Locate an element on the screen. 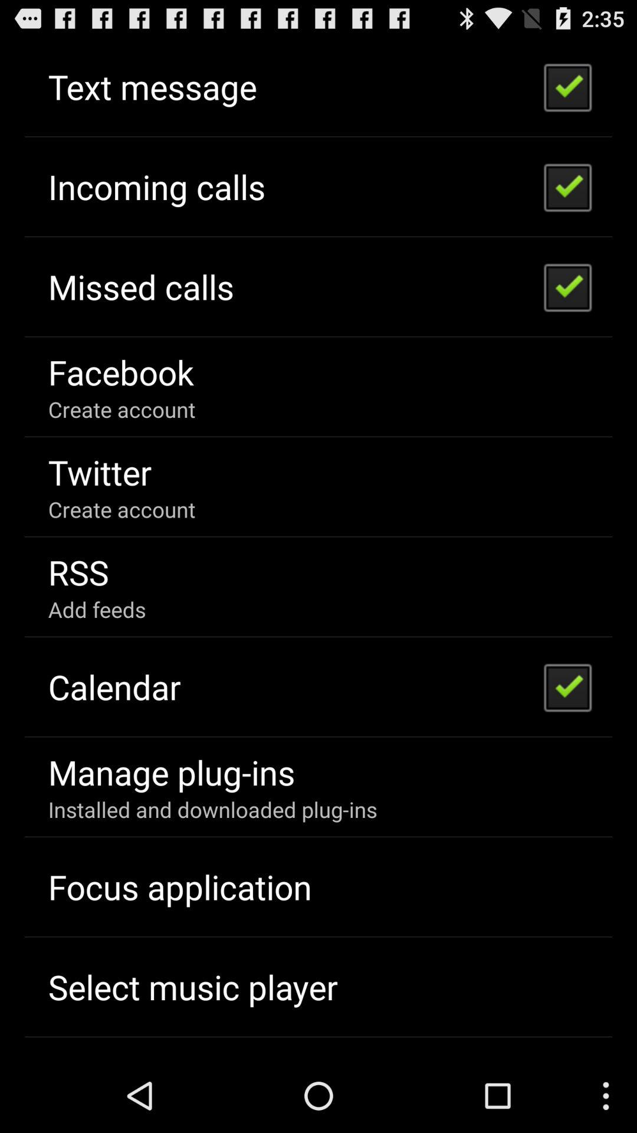 This screenshot has height=1133, width=637. flip to add feeds app is located at coordinates (97, 609).